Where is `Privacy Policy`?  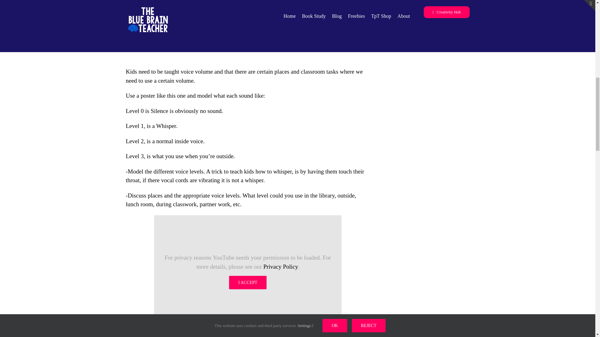 Privacy Policy is located at coordinates (280, 266).